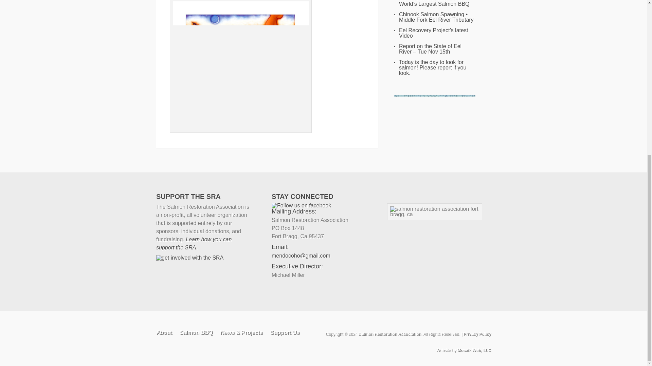 The image size is (652, 366). I want to click on Support Us, so click(285, 332).